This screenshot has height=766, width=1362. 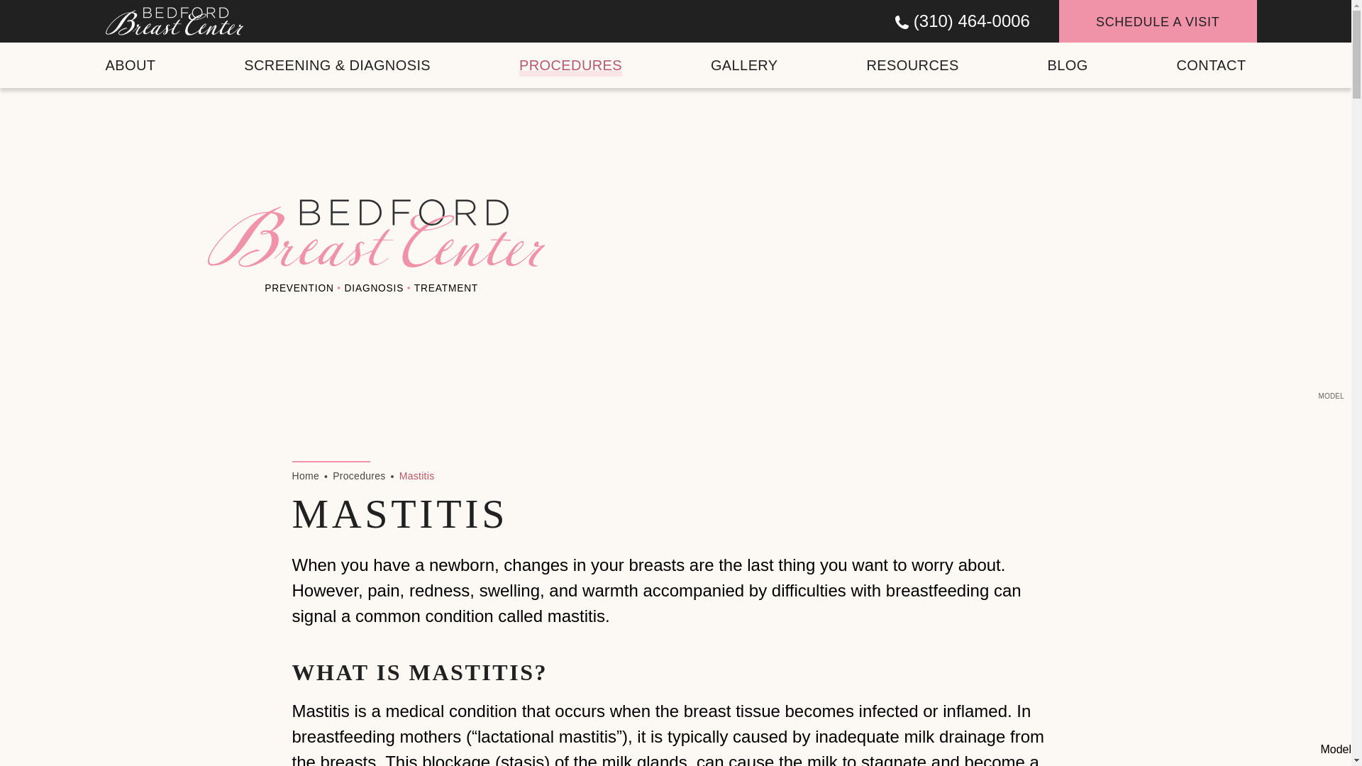 What do you see at coordinates (570, 65) in the screenshot?
I see `PROCEDURES` at bounding box center [570, 65].